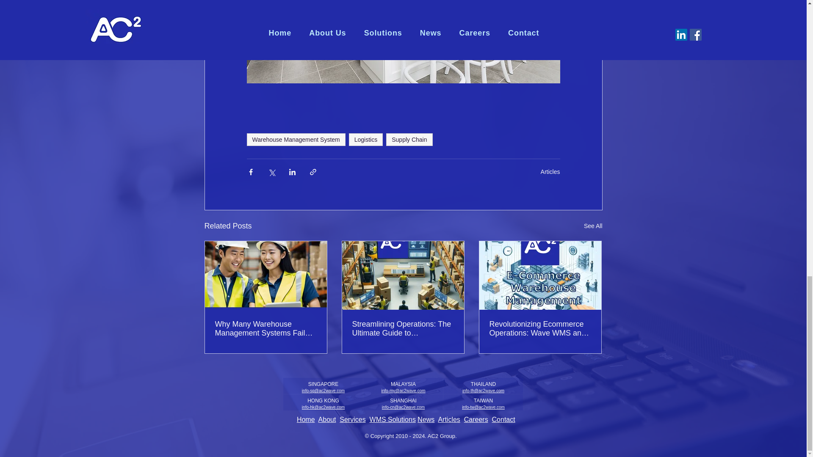 The image size is (813, 457). What do you see at coordinates (352, 419) in the screenshot?
I see `Services` at bounding box center [352, 419].